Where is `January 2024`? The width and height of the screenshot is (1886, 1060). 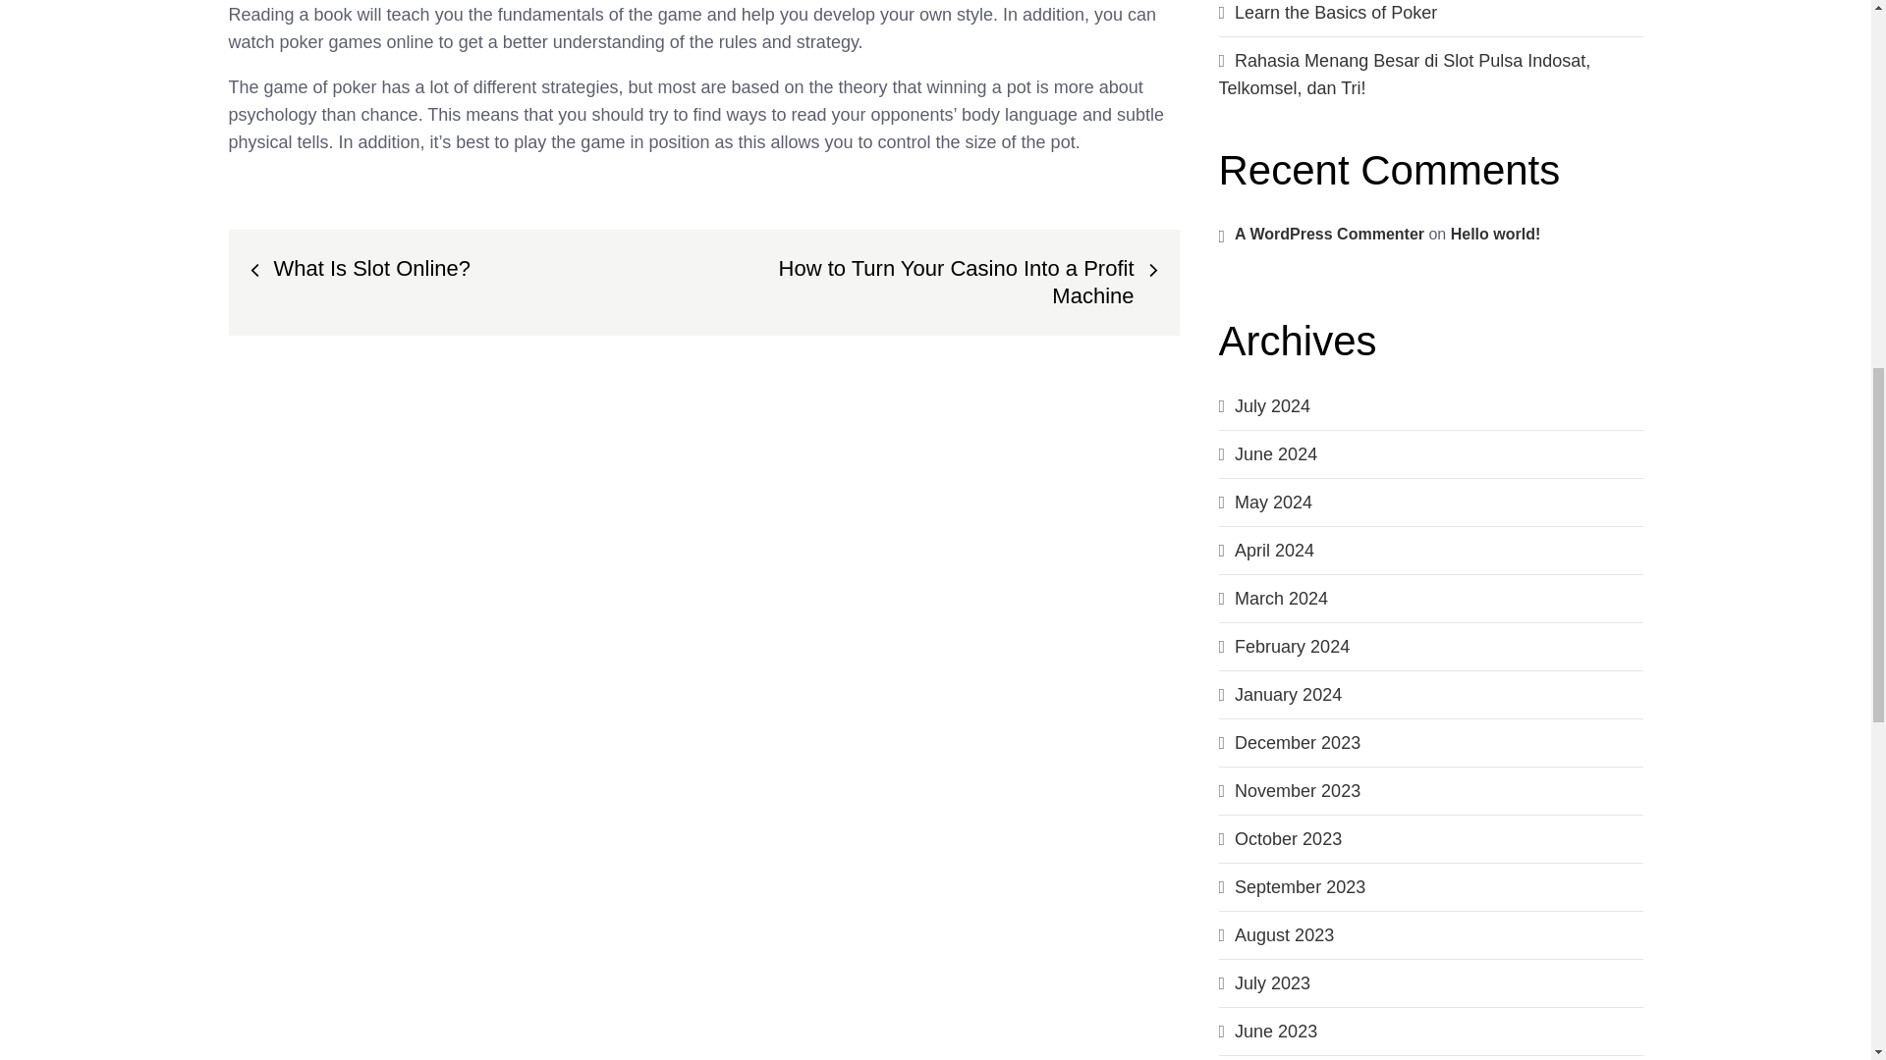
January 2024 is located at coordinates (1288, 695).